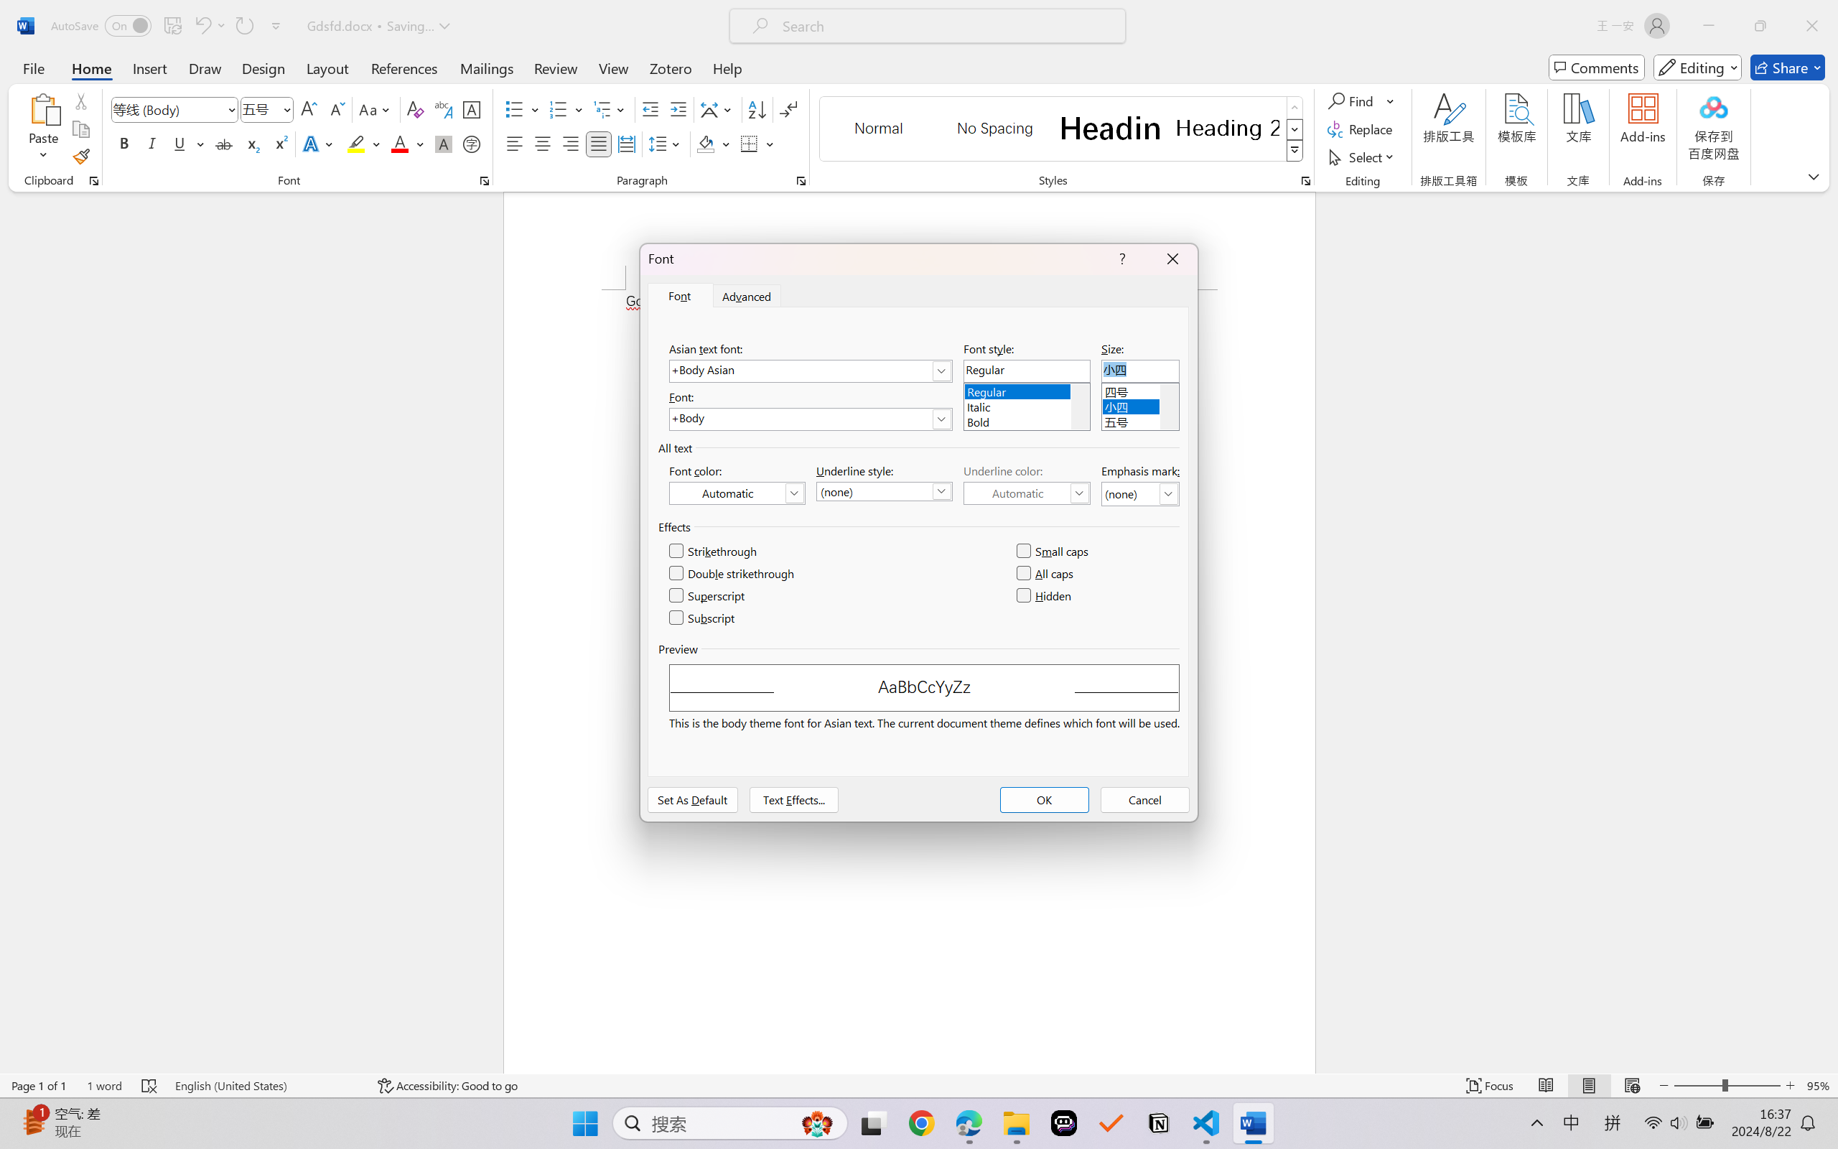 This screenshot has height=1149, width=1838. Describe the element at coordinates (884, 491) in the screenshot. I see `Underline style:` at that location.